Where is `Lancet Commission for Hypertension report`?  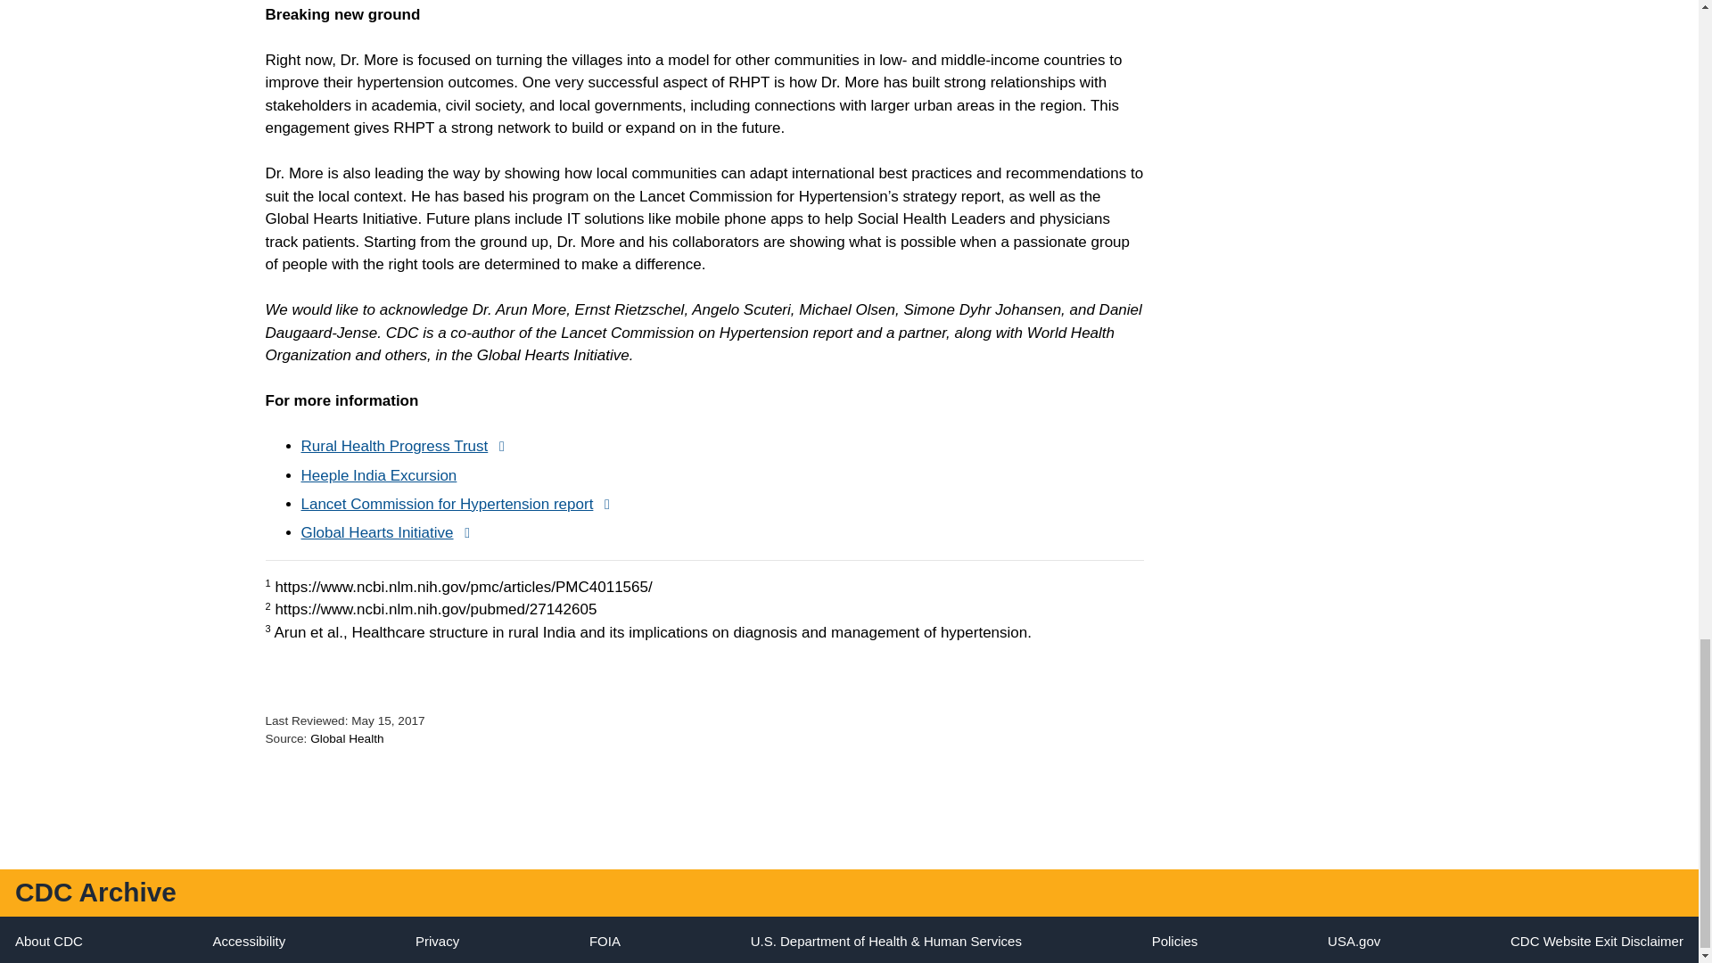
Lancet Commission for Hypertension report is located at coordinates (460, 504).